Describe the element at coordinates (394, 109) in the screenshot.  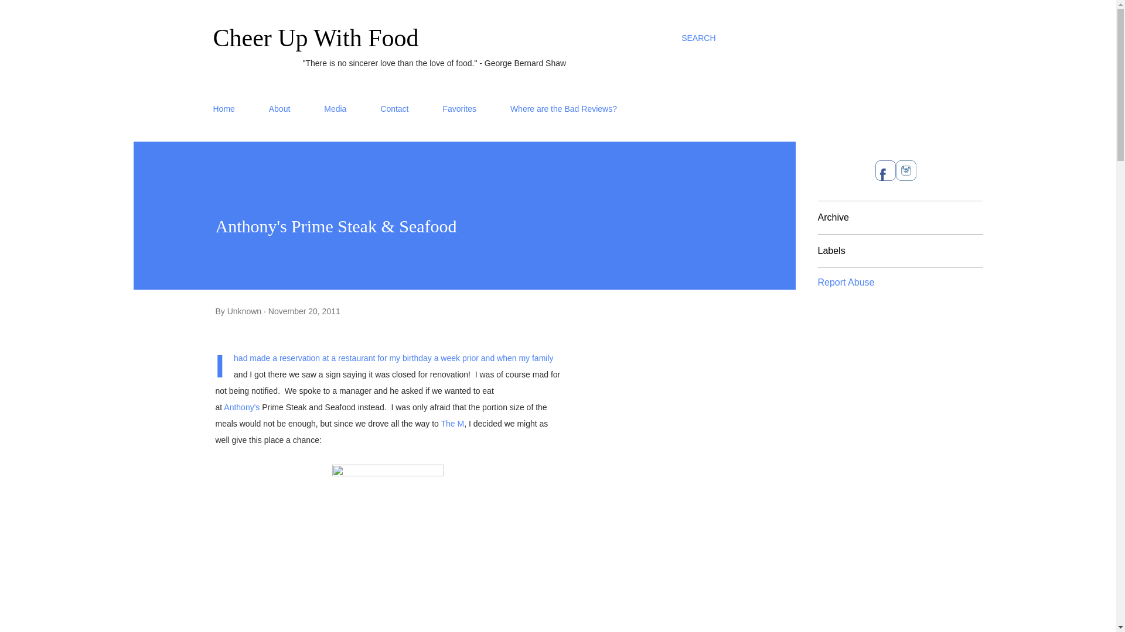
I see `Contact` at that location.